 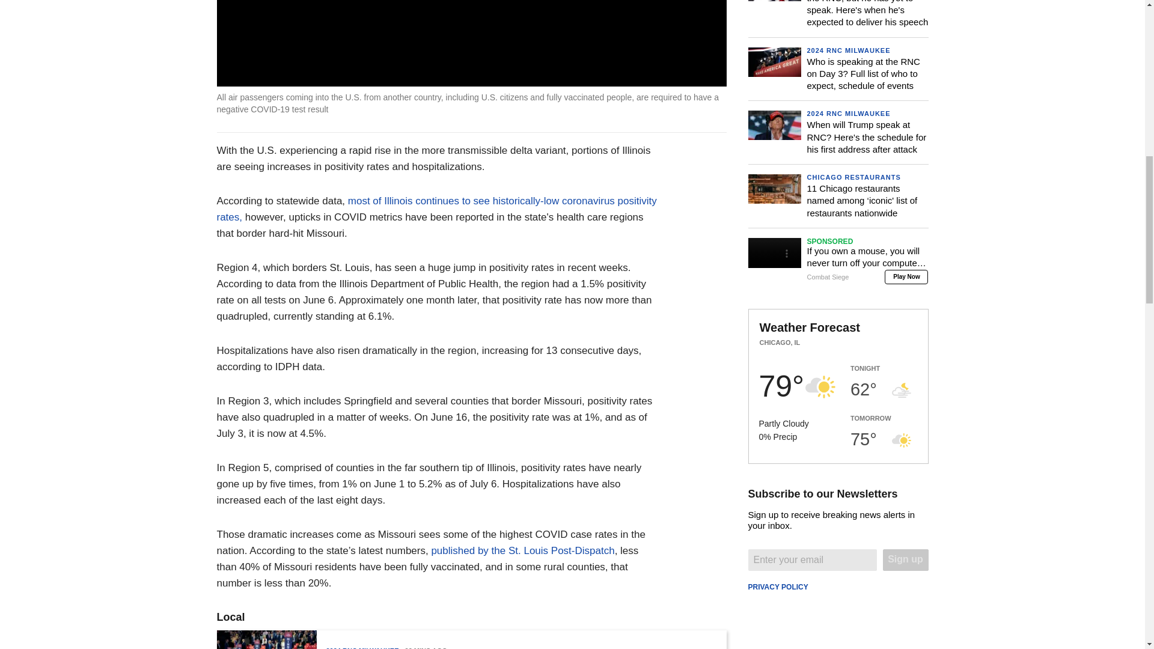 I want to click on 2024 RNC MILWAUKEE, so click(x=362, y=648).